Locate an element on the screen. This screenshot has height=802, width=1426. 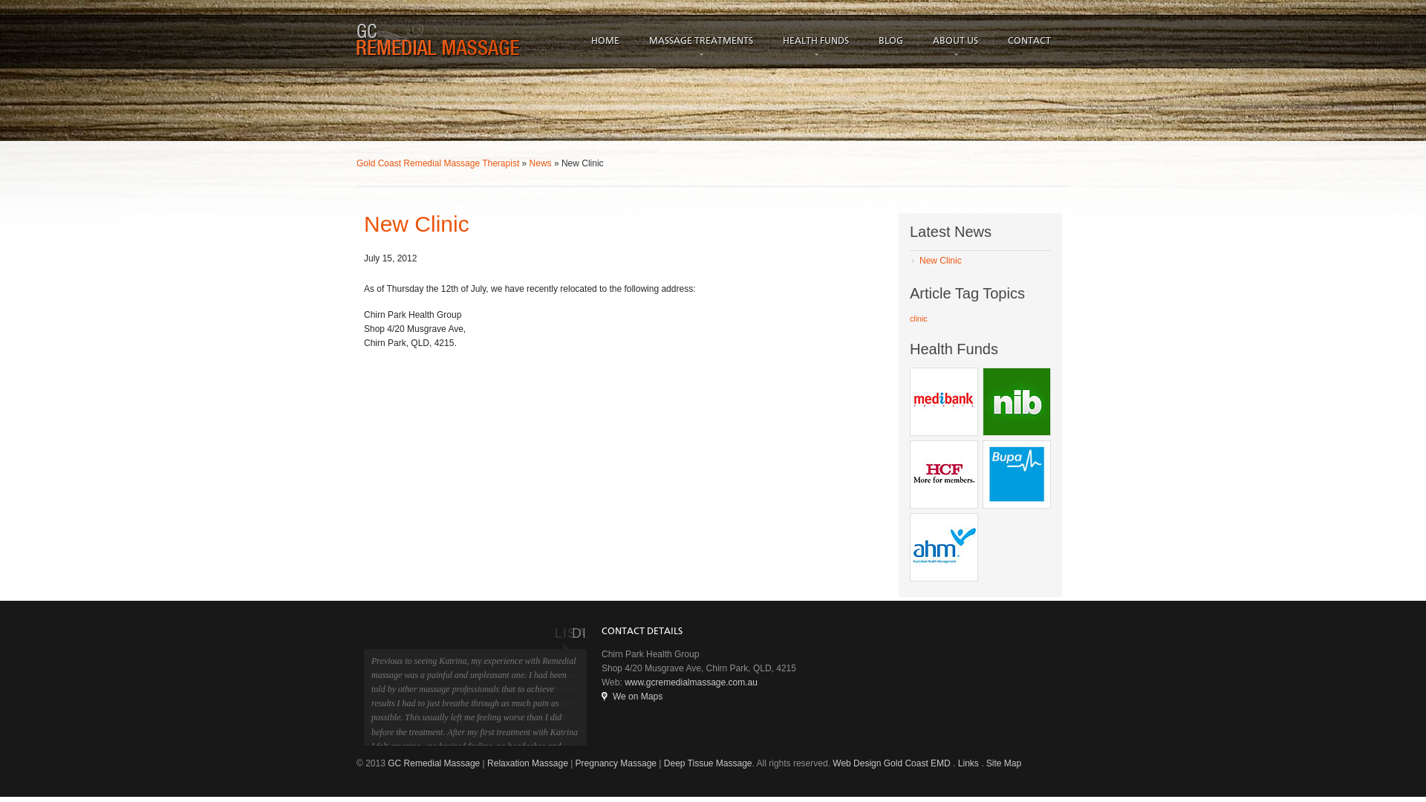
BLOG is located at coordinates (891, 42).